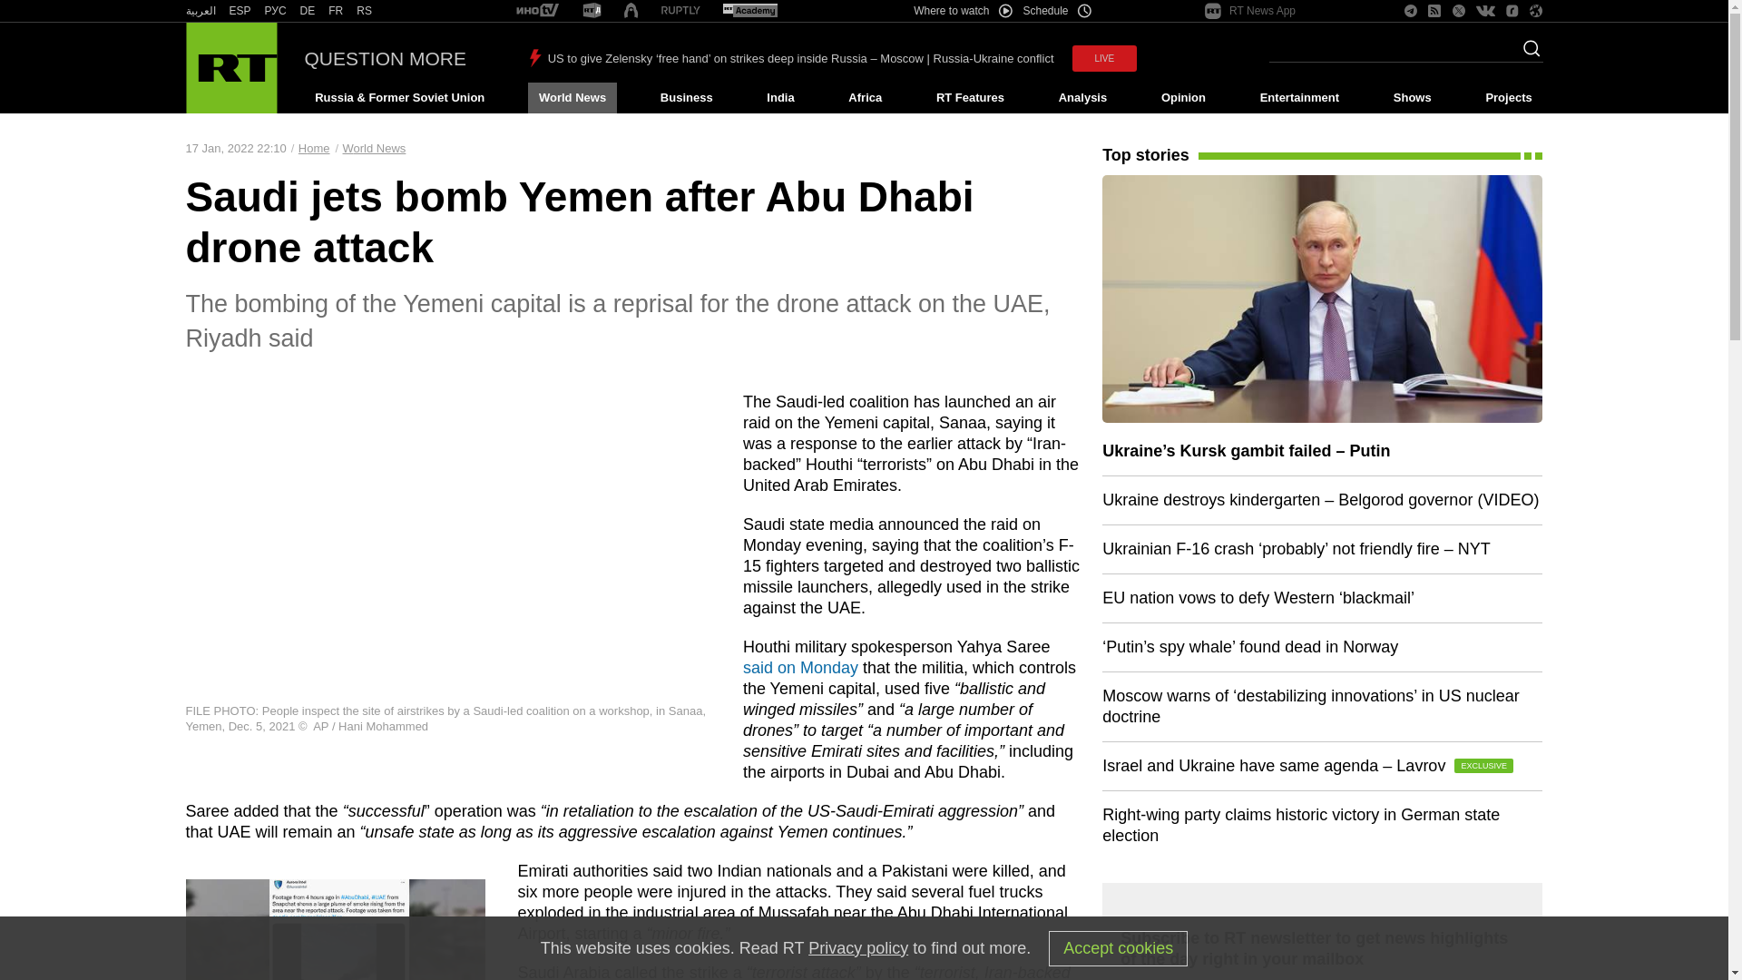 The height and width of the screenshot is (980, 1742). I want to click on RT , so click(680, 11).